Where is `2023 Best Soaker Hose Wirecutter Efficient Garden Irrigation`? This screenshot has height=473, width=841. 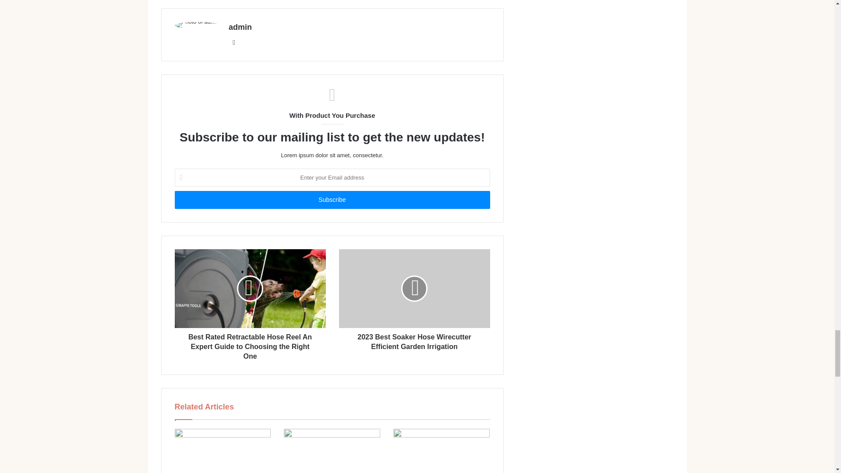
2023 Best Soaker Hose Wirecutter Efficient Garden Irrigation is located at coordinates (414, 340).